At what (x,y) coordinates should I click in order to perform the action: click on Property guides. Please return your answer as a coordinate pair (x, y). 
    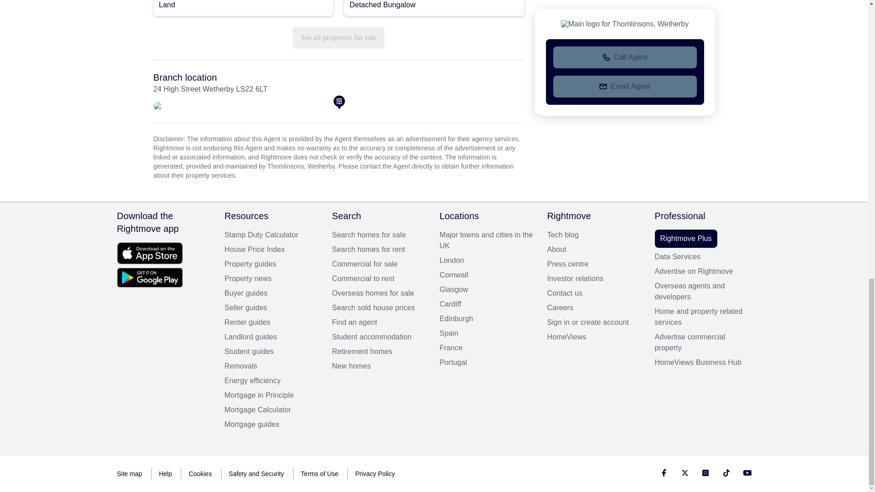
    Looking at the image, I should click on (273, 264).